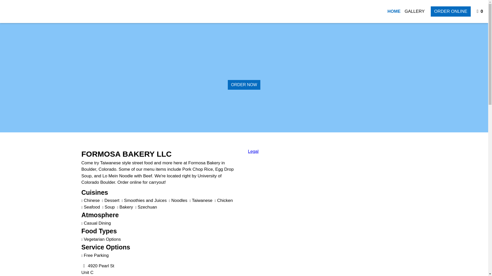  Describe the element at coordinates (480, 11) in the screenshot. I see `ORDER ONLINE` at that location.